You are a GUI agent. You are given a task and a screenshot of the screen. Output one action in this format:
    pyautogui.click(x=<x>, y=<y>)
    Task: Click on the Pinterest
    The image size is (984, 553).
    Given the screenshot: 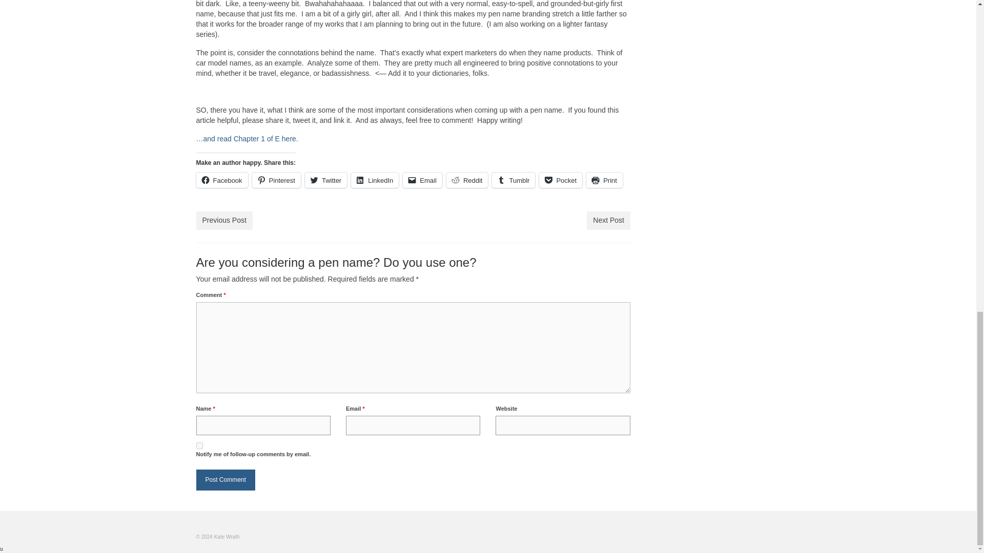 What is the action you would take?
    pyautogui.click(x=276, y=180)
    